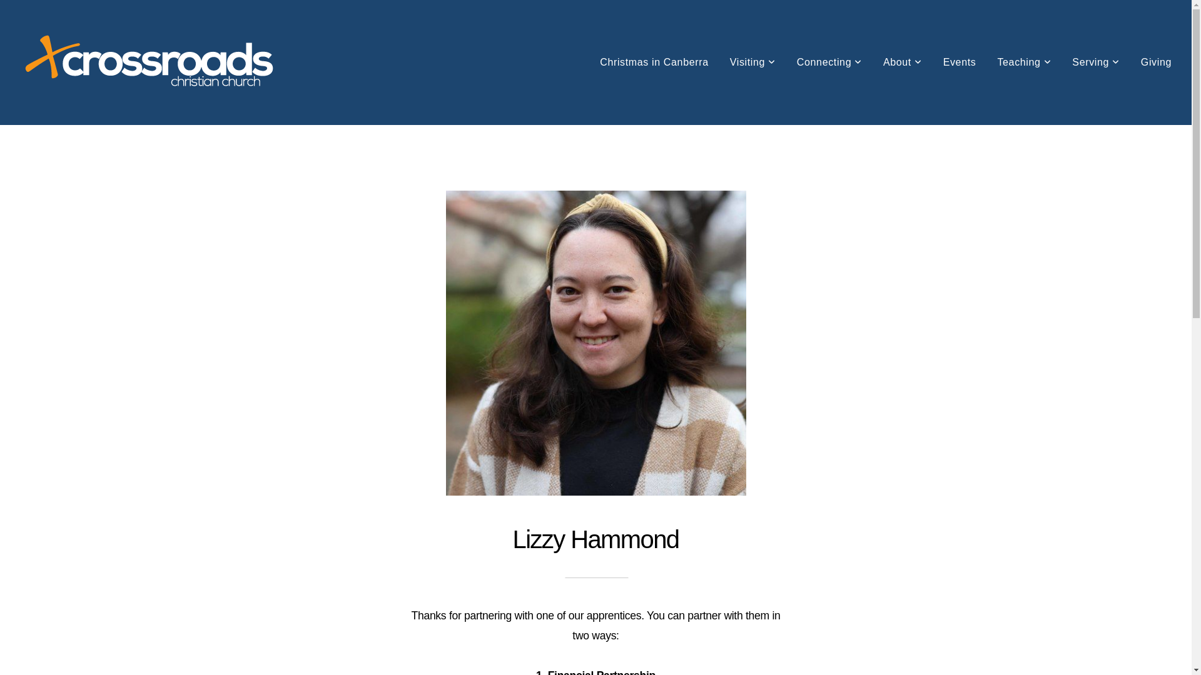  I want to click on Teaching , so click(1024, 62).